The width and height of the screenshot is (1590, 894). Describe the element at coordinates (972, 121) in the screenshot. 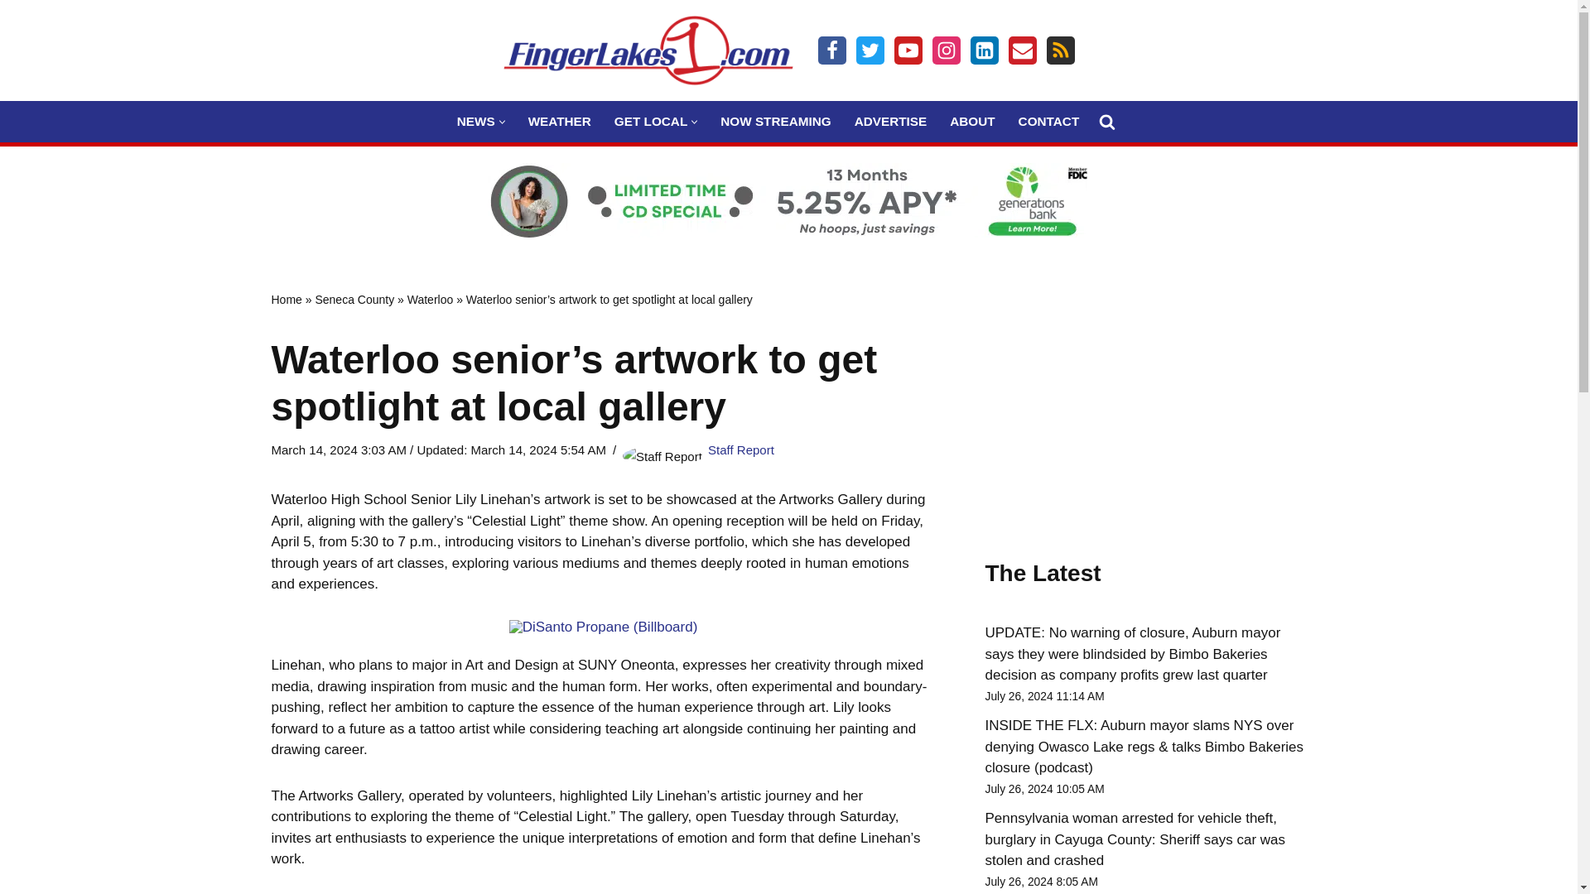

I see `ABOUT` at that location.